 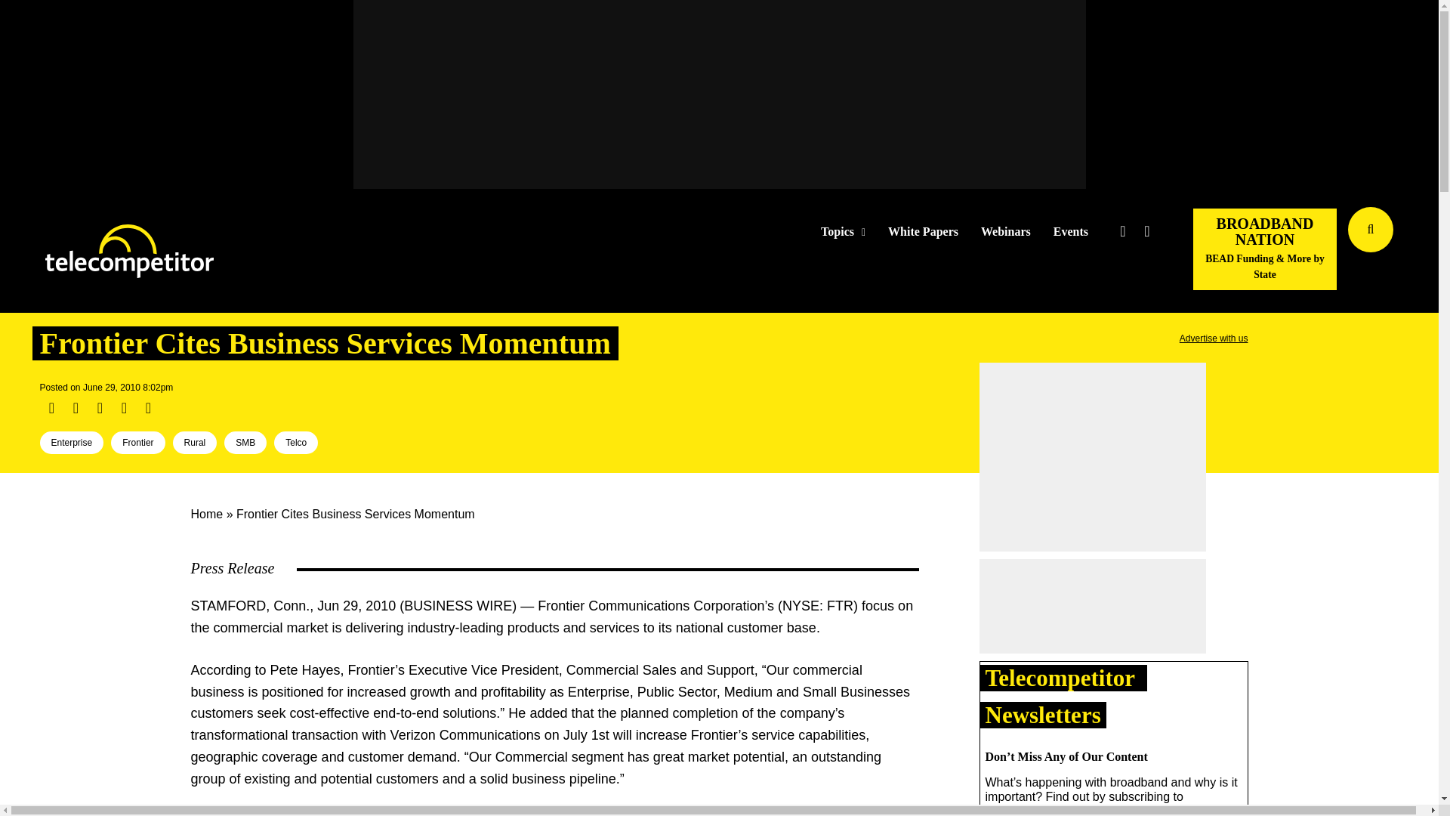 What do you see at coordinates (843, 232) in the screenshot?
I see `Topics` at bounding box center [843, 232].